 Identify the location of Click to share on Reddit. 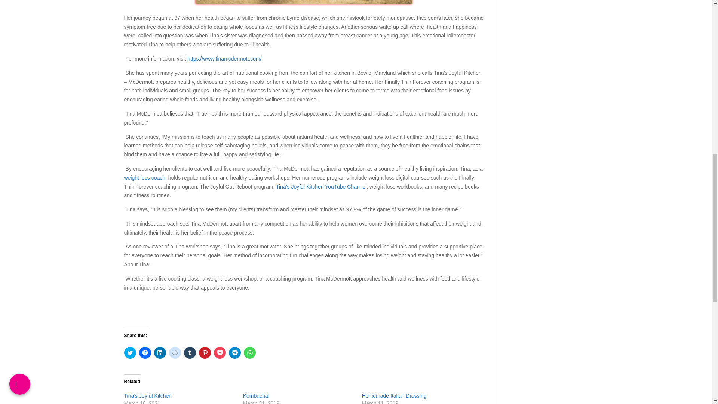
(175, 352).